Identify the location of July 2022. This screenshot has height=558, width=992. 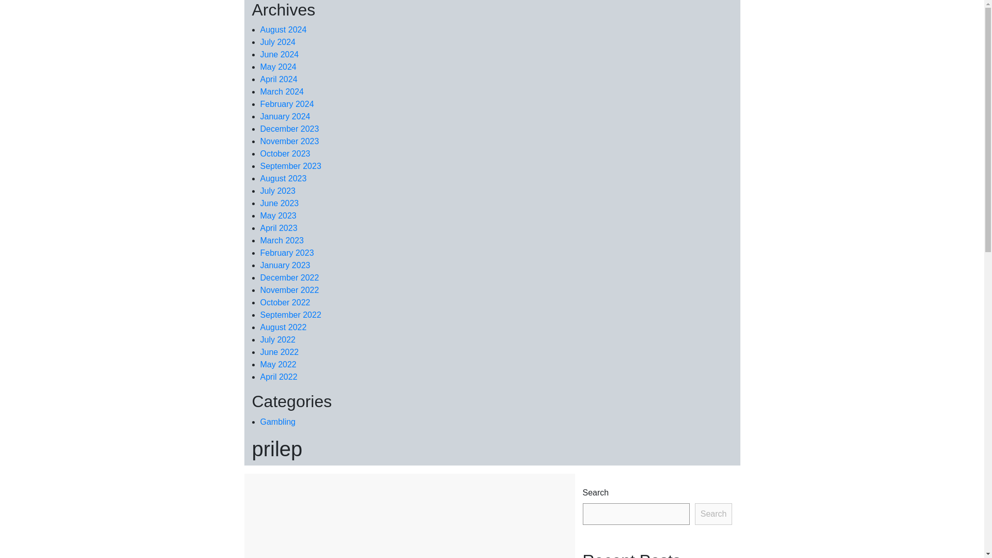
(278, 340).